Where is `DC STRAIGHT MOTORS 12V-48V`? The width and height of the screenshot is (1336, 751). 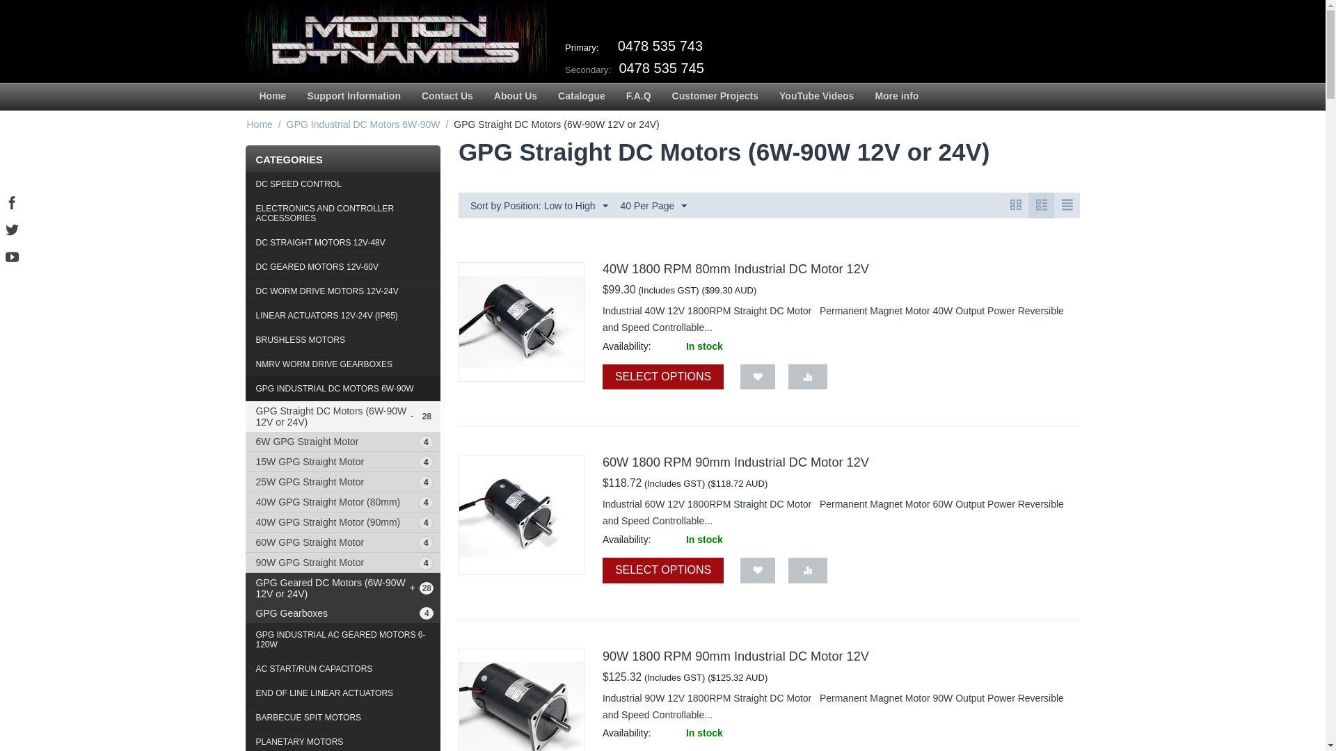
DC STRAIGHT MOTORS 12V-48V is located at coordinates (342, 243).